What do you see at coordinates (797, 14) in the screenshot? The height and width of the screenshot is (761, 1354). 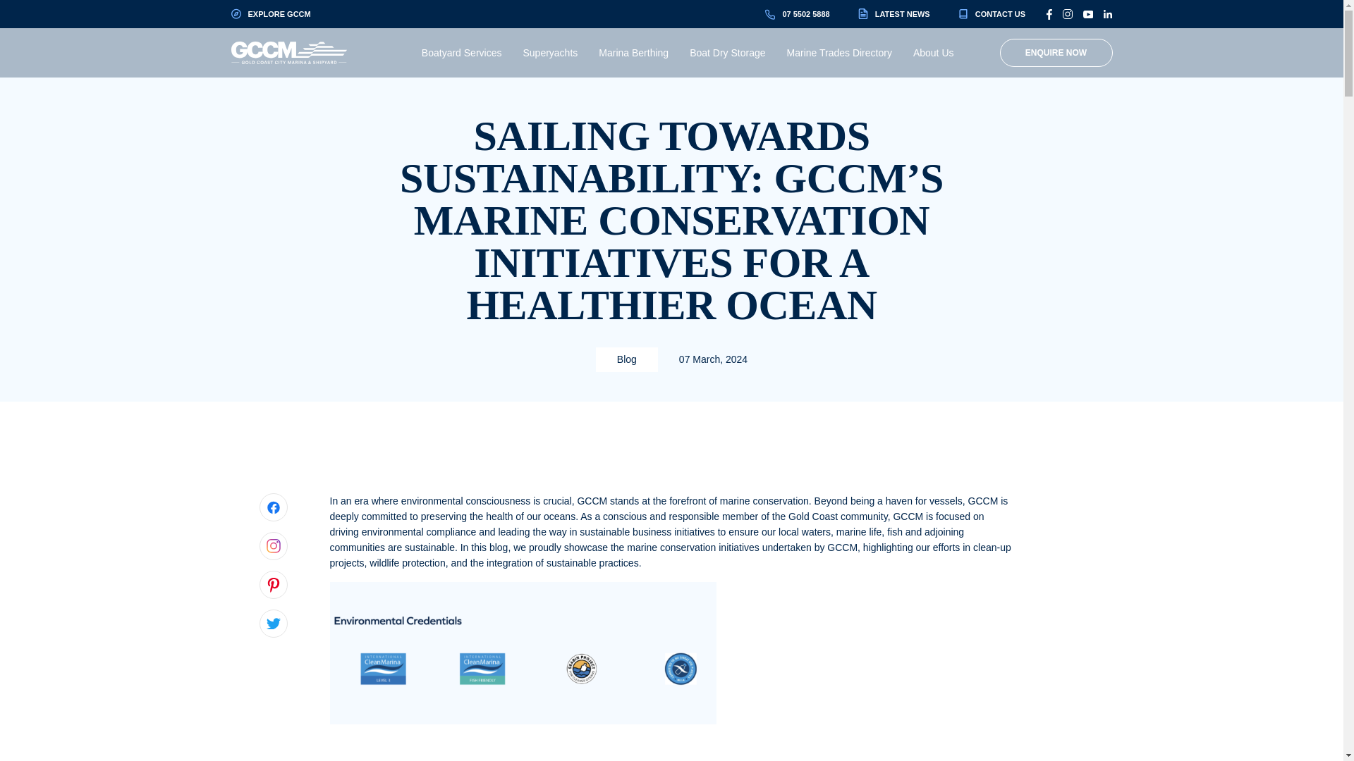 I see `07 5502 5888` at bounding box center [797, 14].